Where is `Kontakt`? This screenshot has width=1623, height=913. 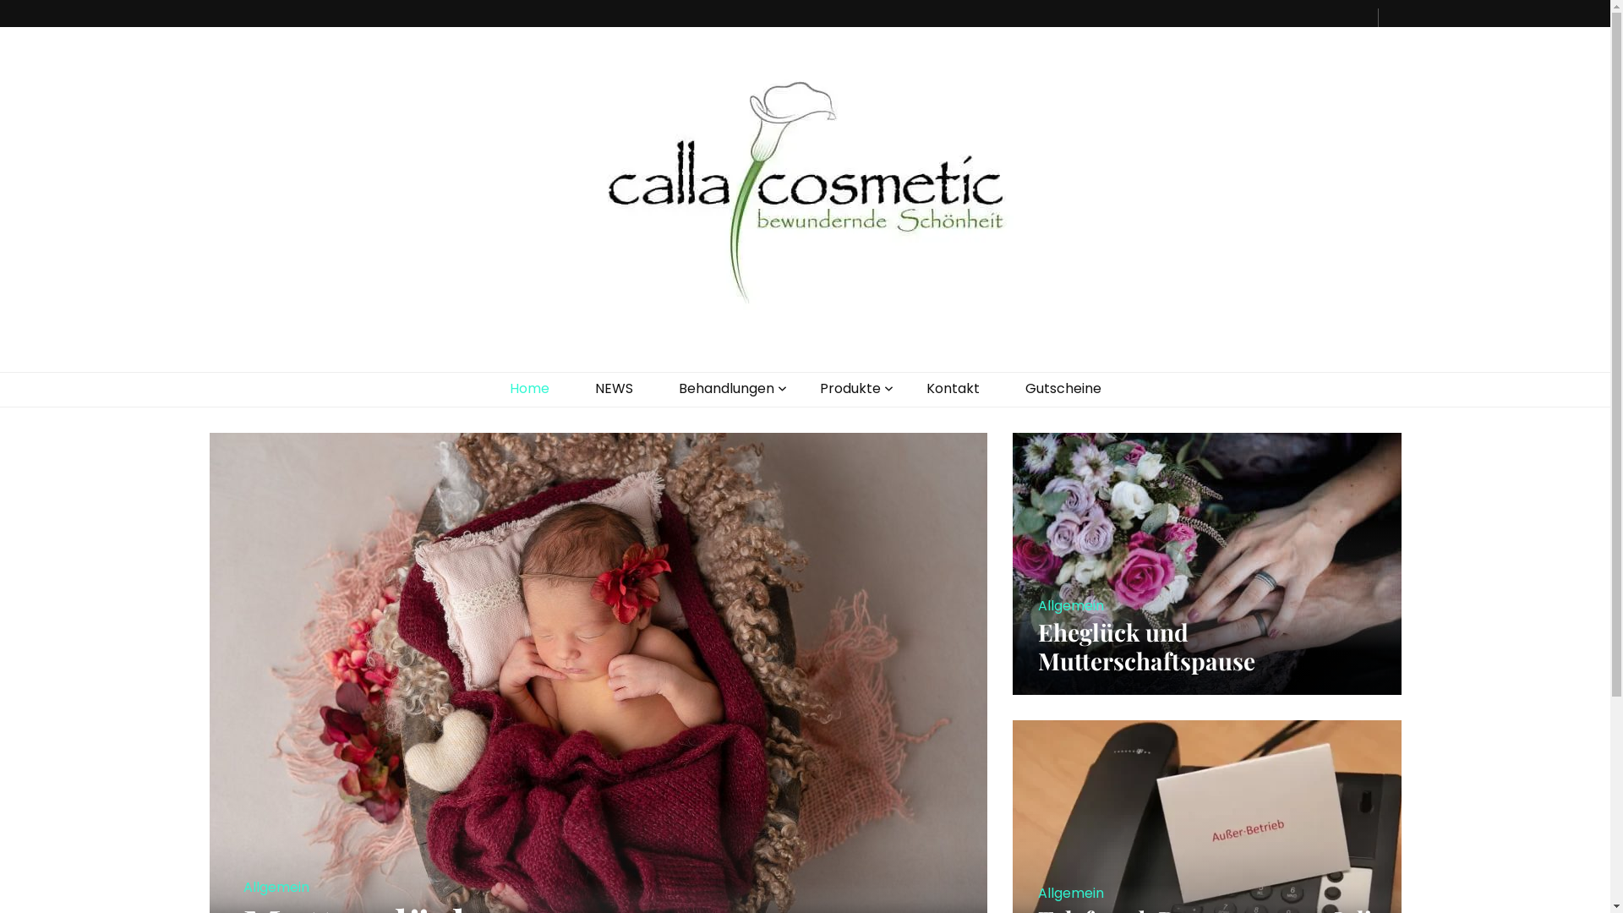
Kontakt is located at coordinates (954, 389).